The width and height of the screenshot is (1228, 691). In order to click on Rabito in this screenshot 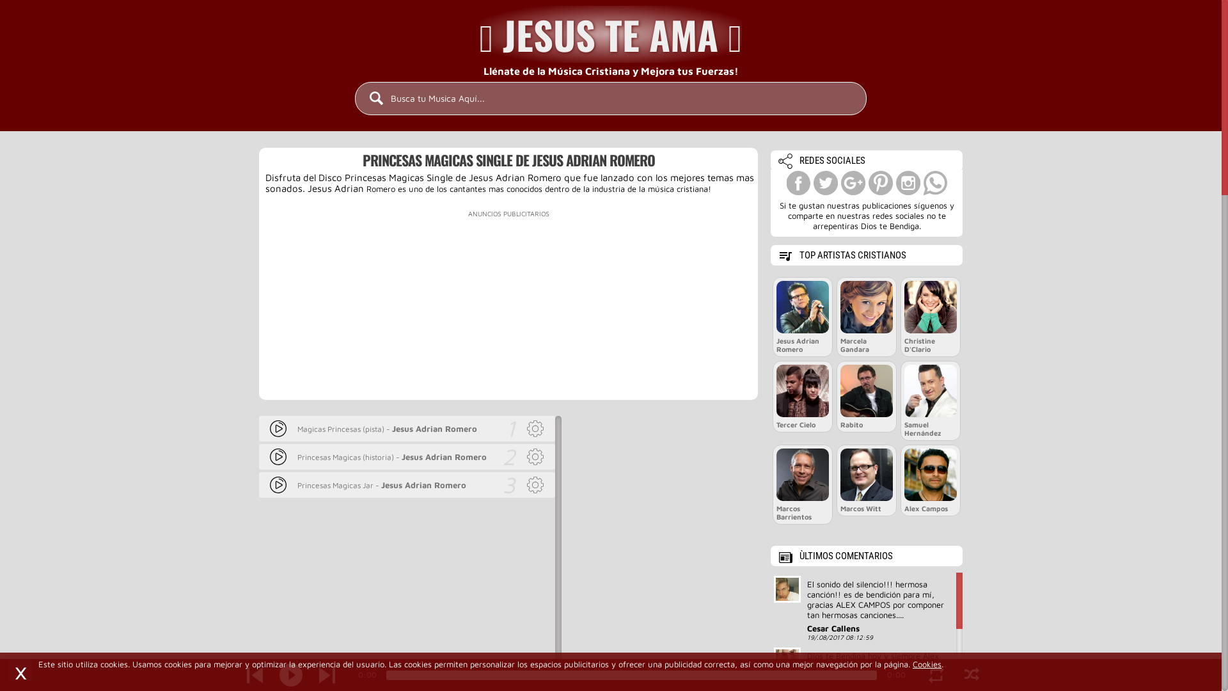, I will do `click(867, 397)`.